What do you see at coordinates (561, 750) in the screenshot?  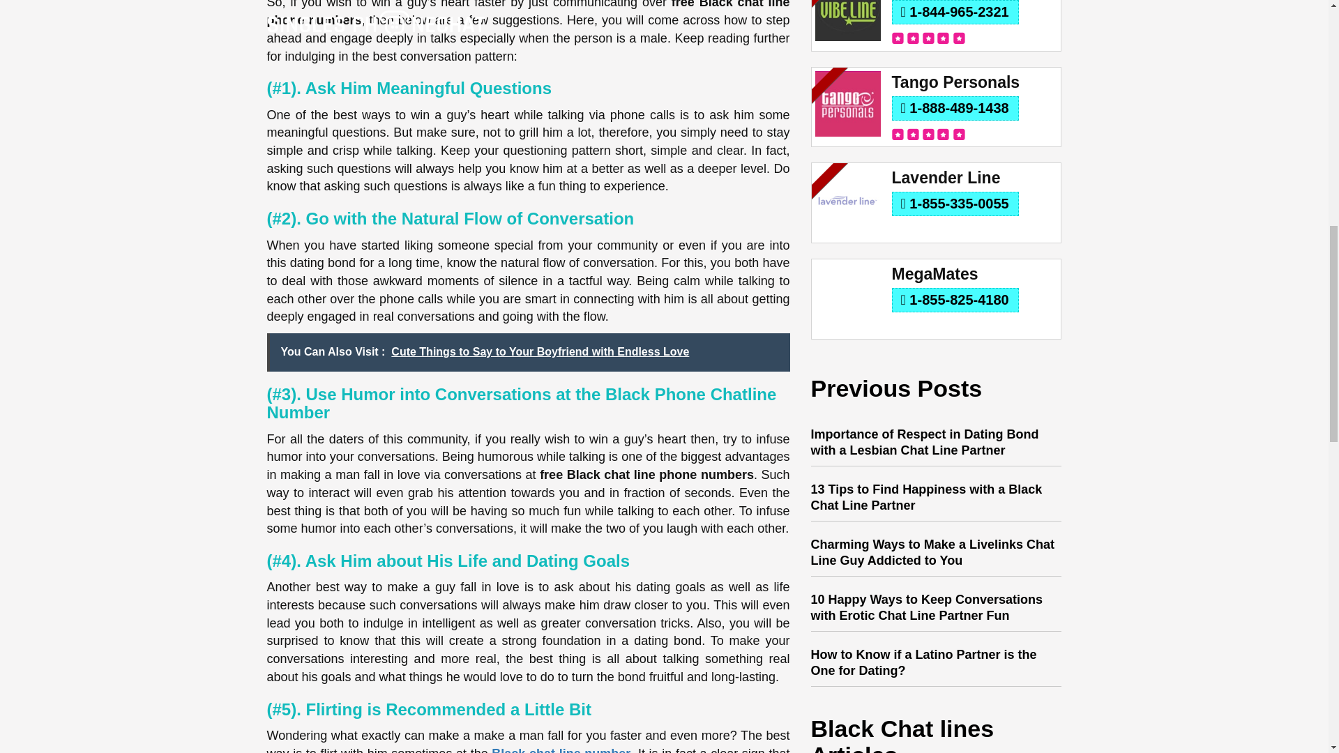 I see `Black chat line number` at bounding box center [561, 750].